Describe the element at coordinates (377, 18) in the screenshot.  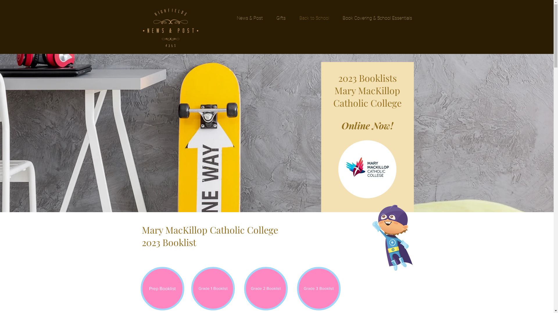
I see `Book Covering & School Essentials` at that location.